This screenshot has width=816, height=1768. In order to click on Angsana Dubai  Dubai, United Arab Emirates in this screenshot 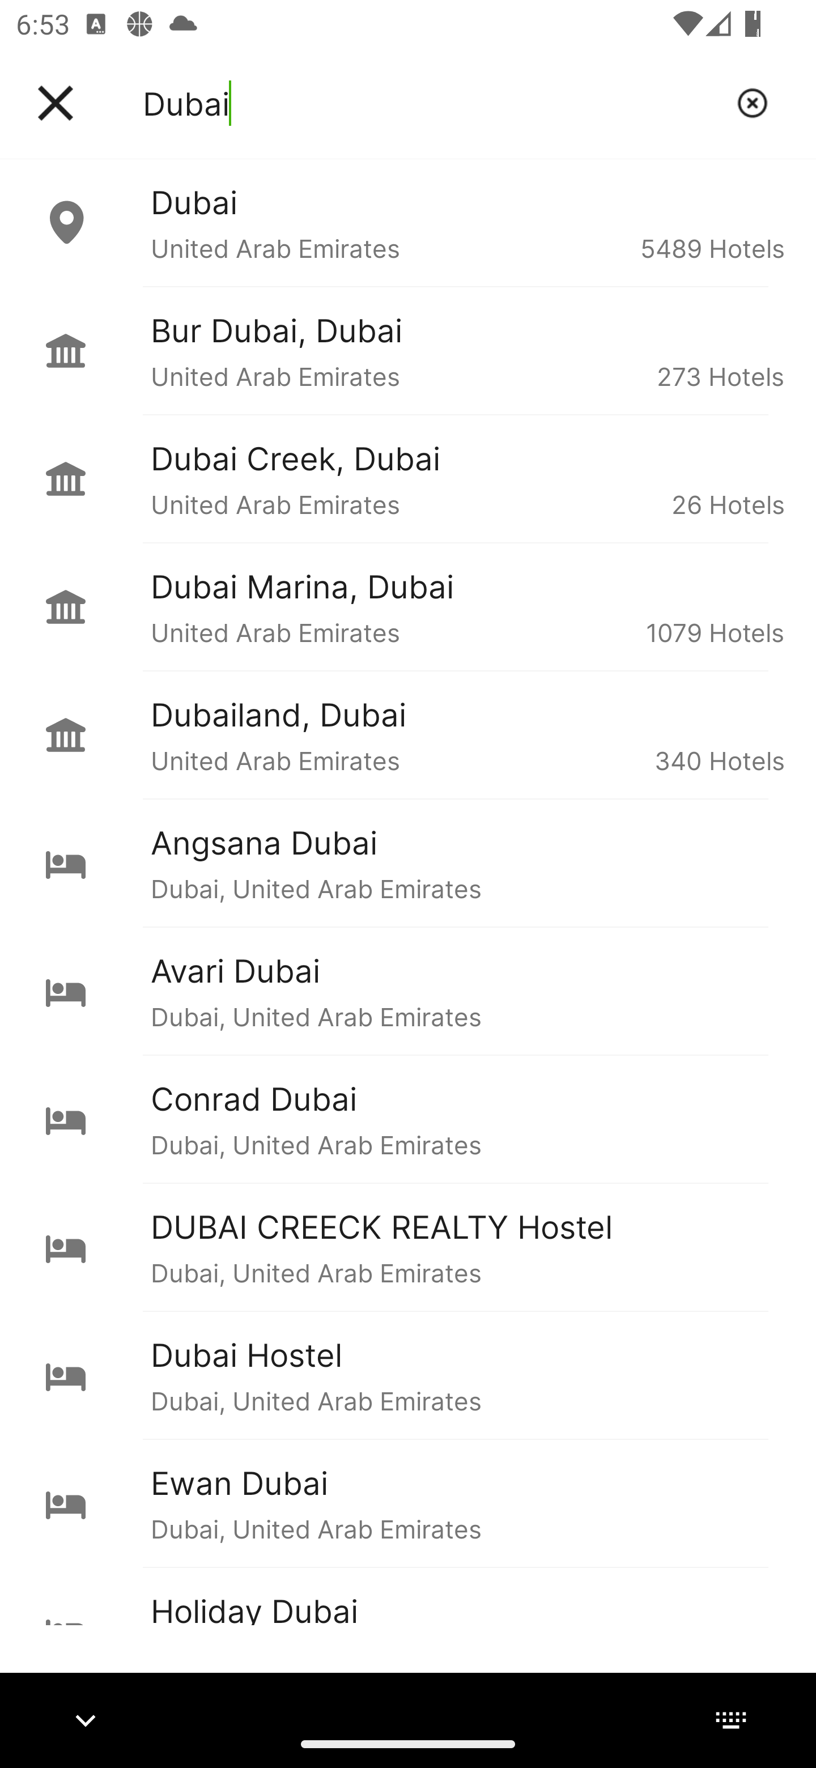, I will do `click(408, 862)`.